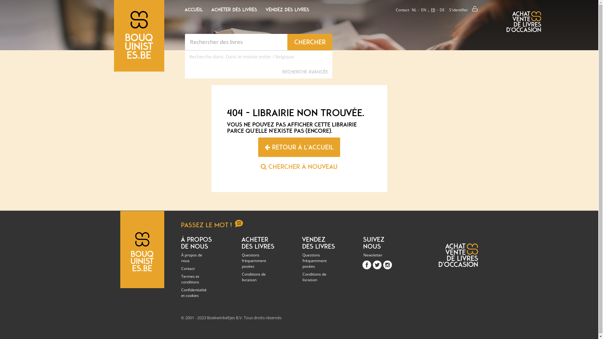  I want to click on Contact, so click(198, 269).